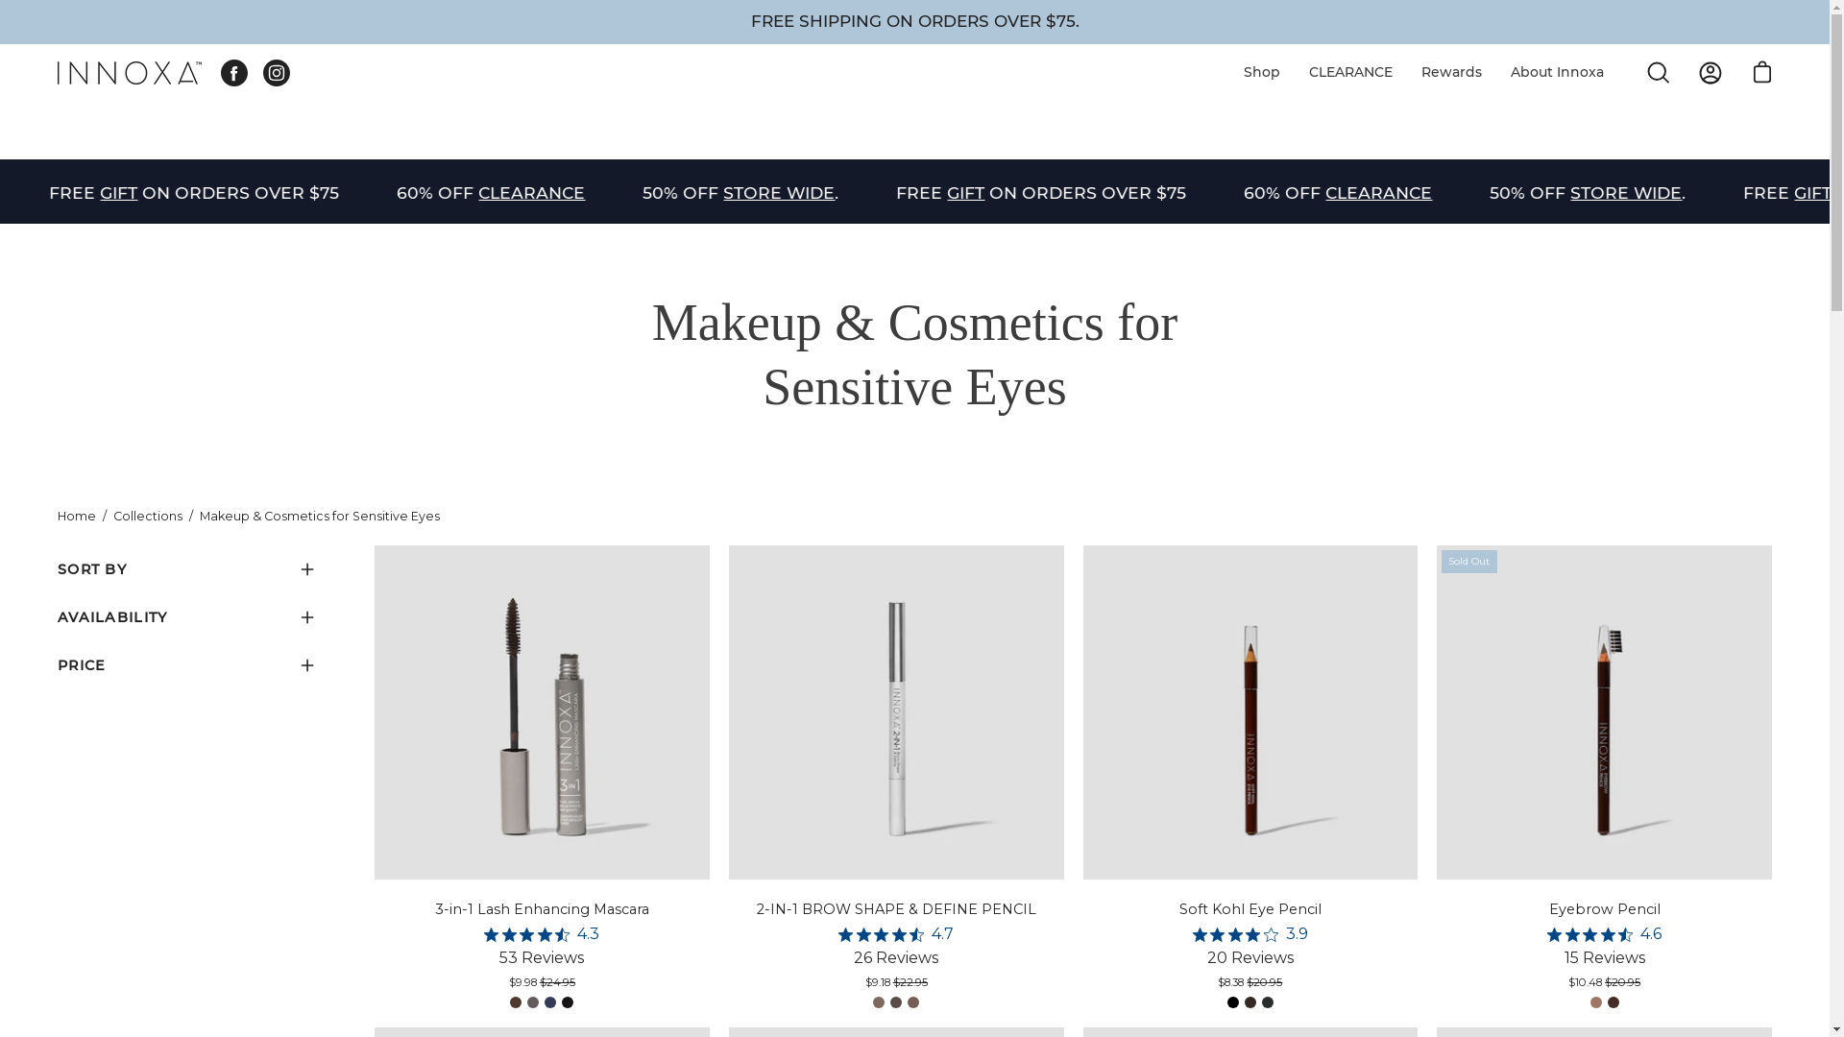 The height and width of the screenshot is (1037, 1844). What do you see at coordinates (77, 517) in the screenshot?
I see `Home` at bounding box center [77, 517].